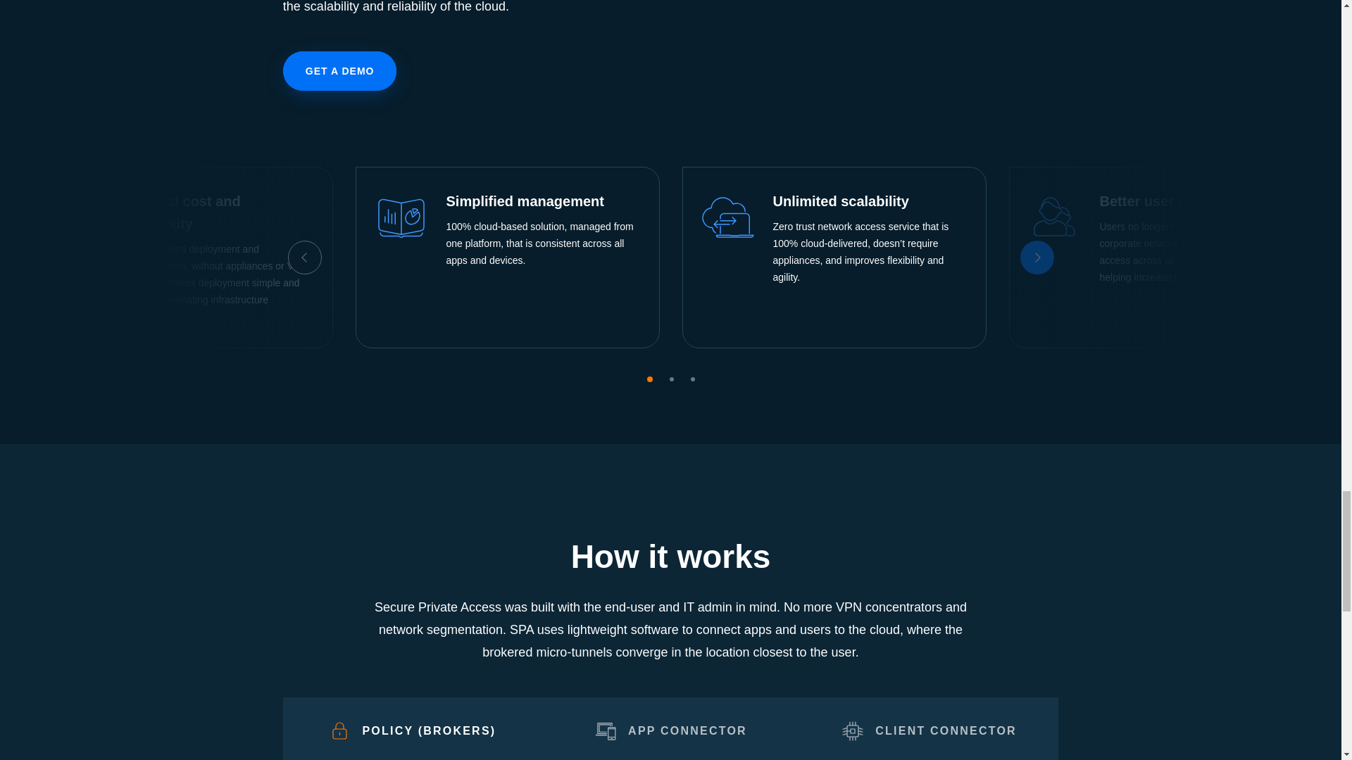  I want to click on App Connector, so click(606, 730).